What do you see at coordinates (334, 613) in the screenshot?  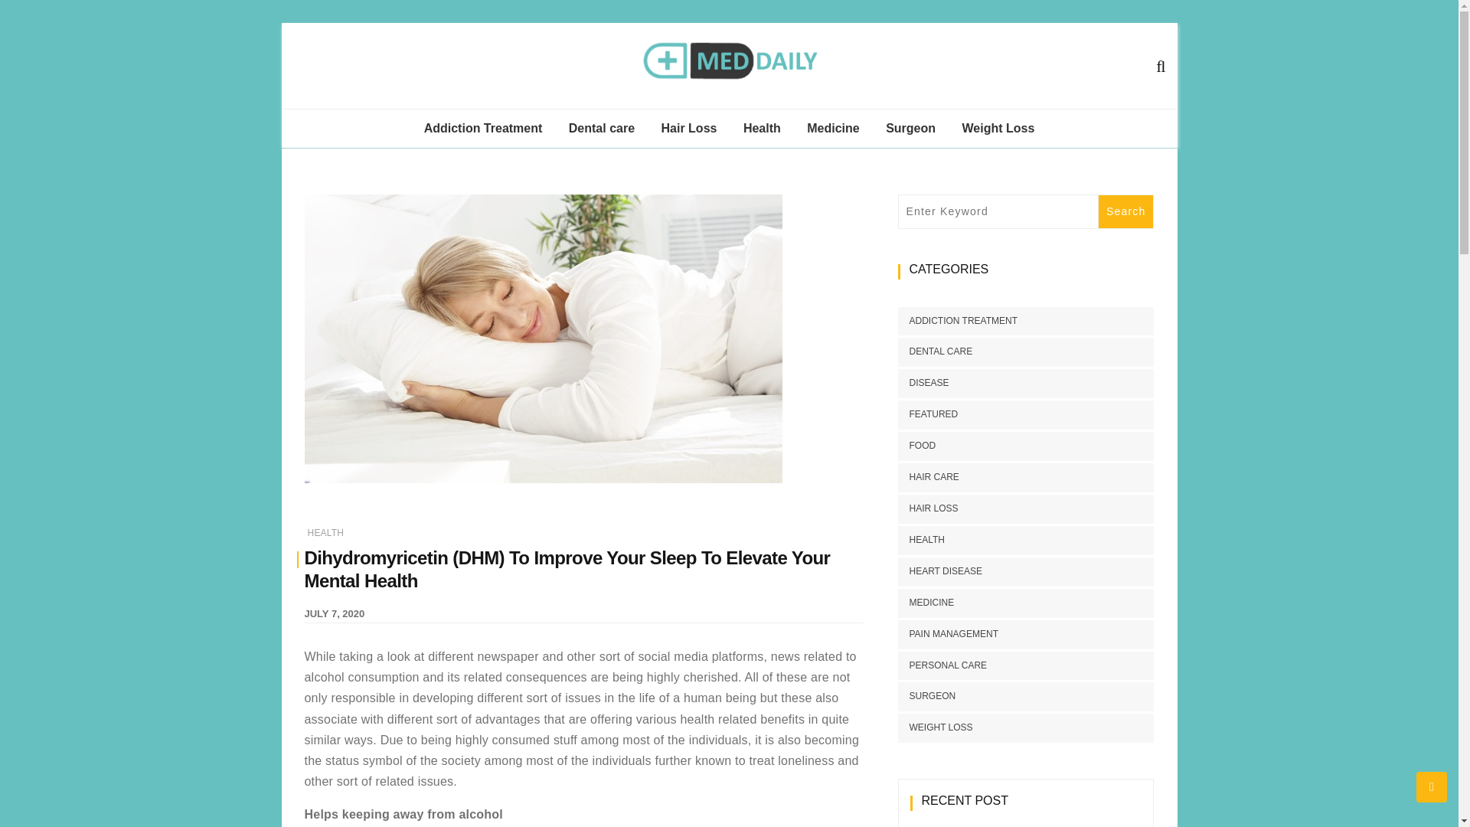 I see `JULY 7, 2020` at bounding box center [334, 613].